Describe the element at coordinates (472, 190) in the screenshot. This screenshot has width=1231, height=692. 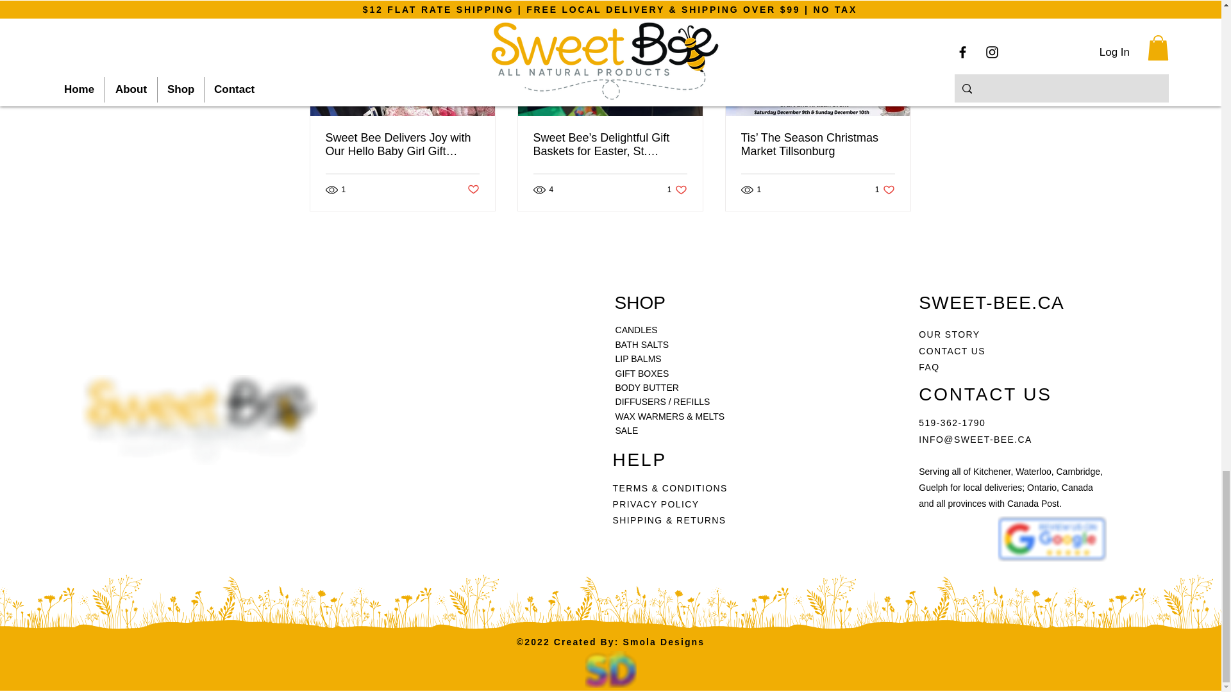
I see `Post not marked as liked` at that location.